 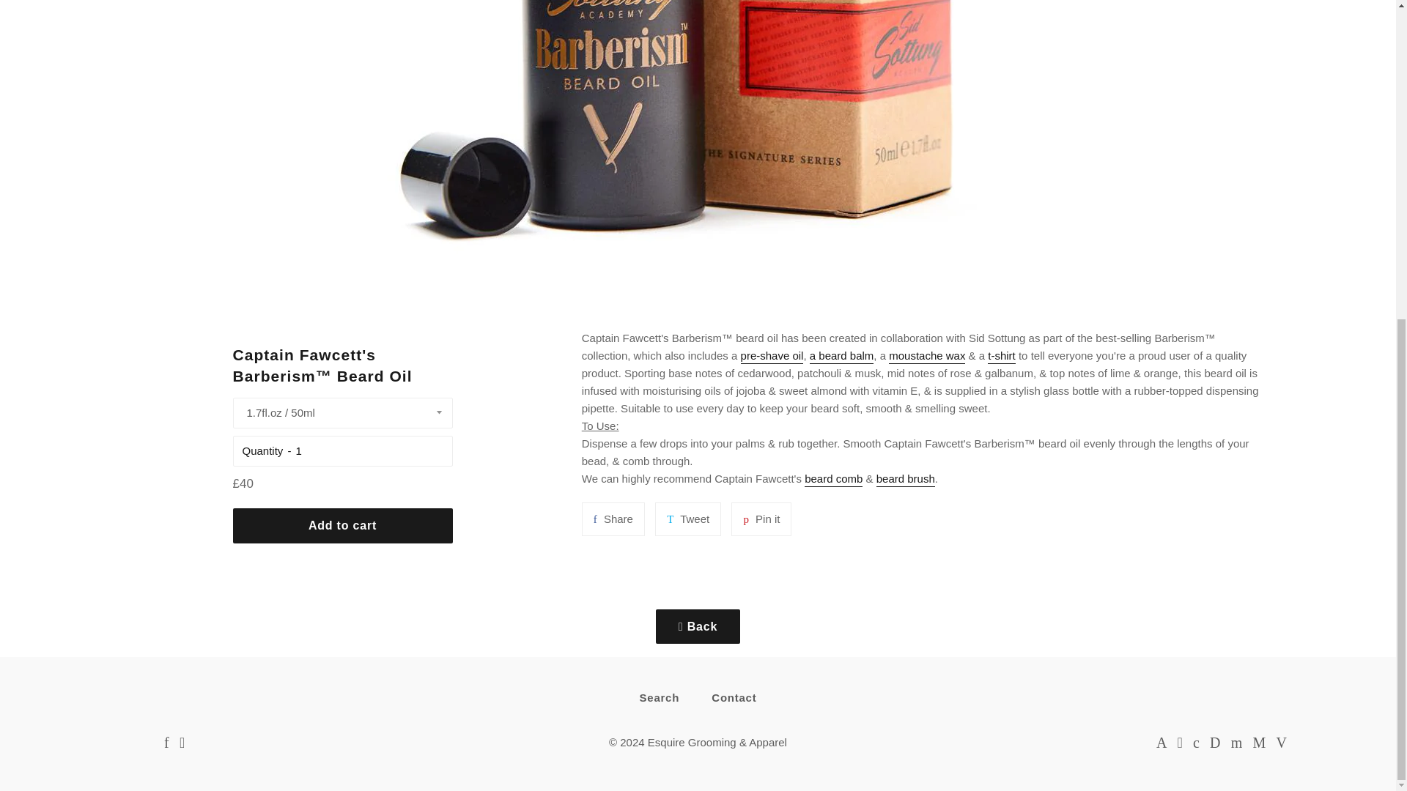 What do you see at coordinates (687, 519) in the screenshot?
I see `Tweet on Twitter` at bounding box center [687, 519].